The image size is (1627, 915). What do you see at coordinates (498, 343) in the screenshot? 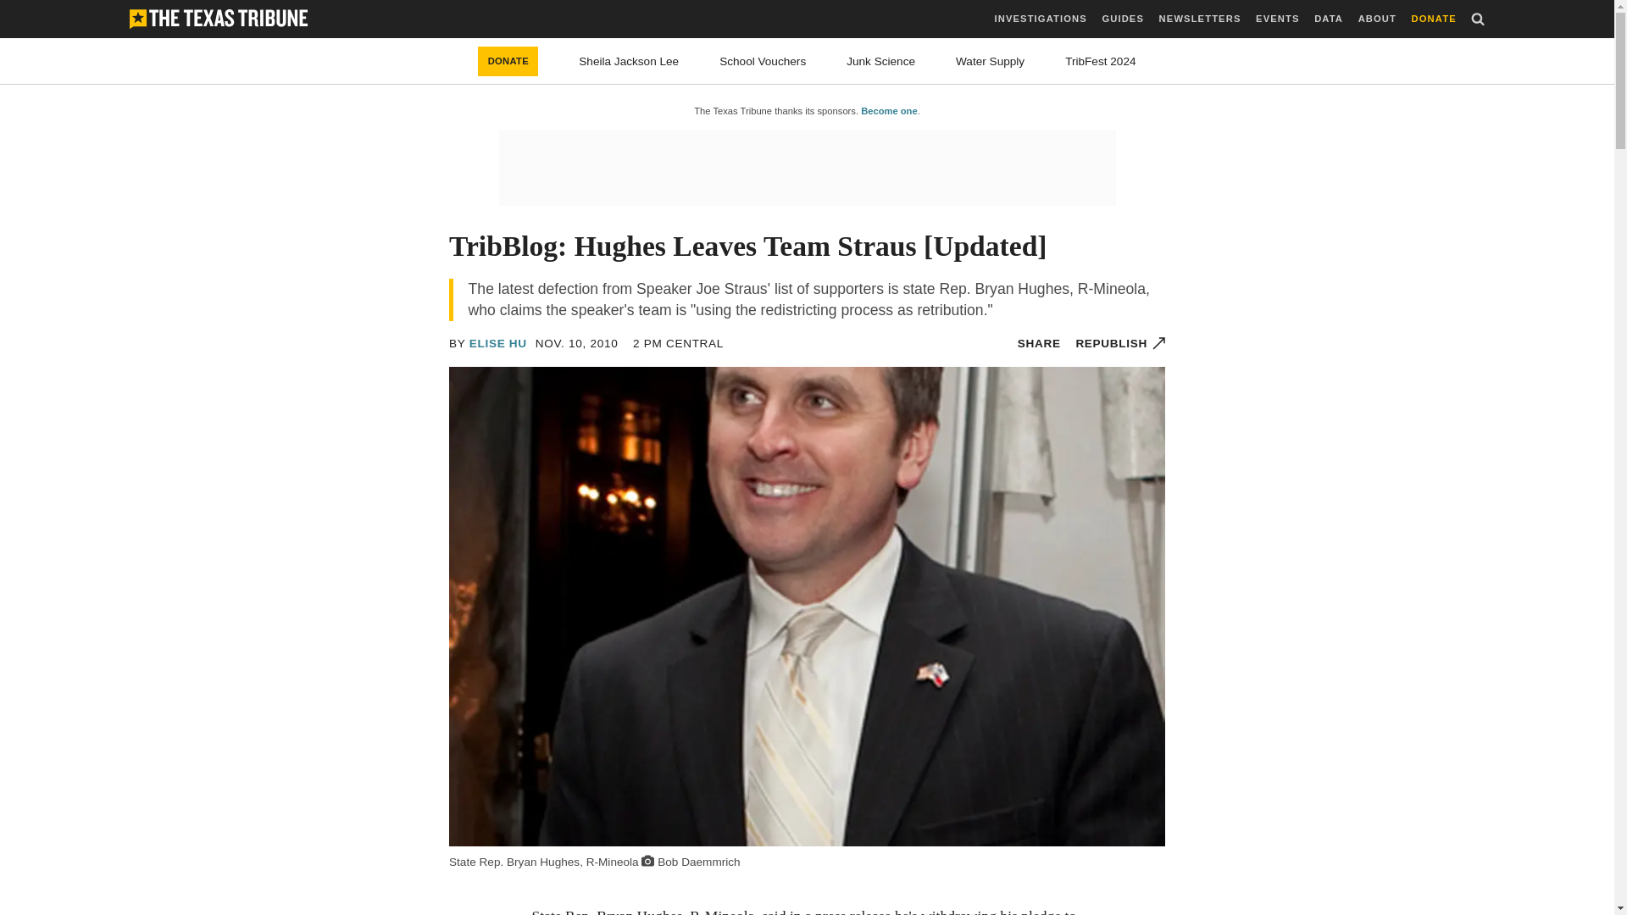
I see `ELISE HU` at bounding box center [498, 343].